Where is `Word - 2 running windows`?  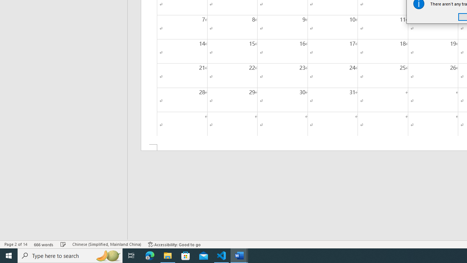
Word - 2 running windows is located at coordinates (239, 256).